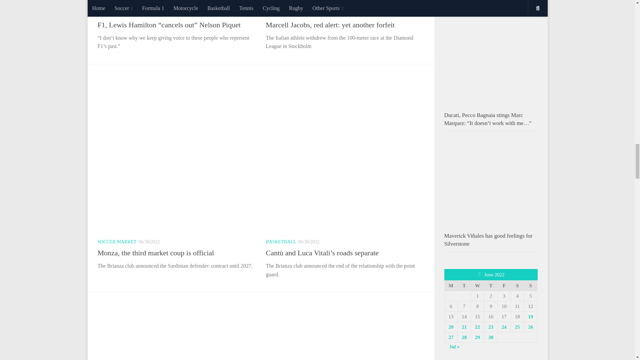 The height and width of the screenshot is (360, 640). Describe the element at coordinates (464, 285) in the screenshot. I see `Tuesday` at that location.